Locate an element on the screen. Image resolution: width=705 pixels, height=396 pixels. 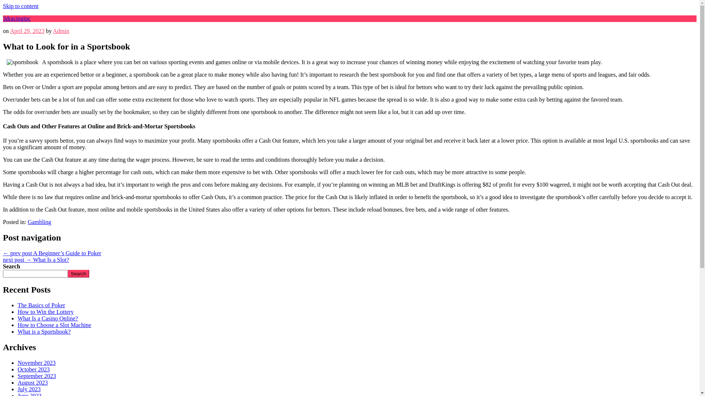
Gambling is located at coordinates (40, 222).